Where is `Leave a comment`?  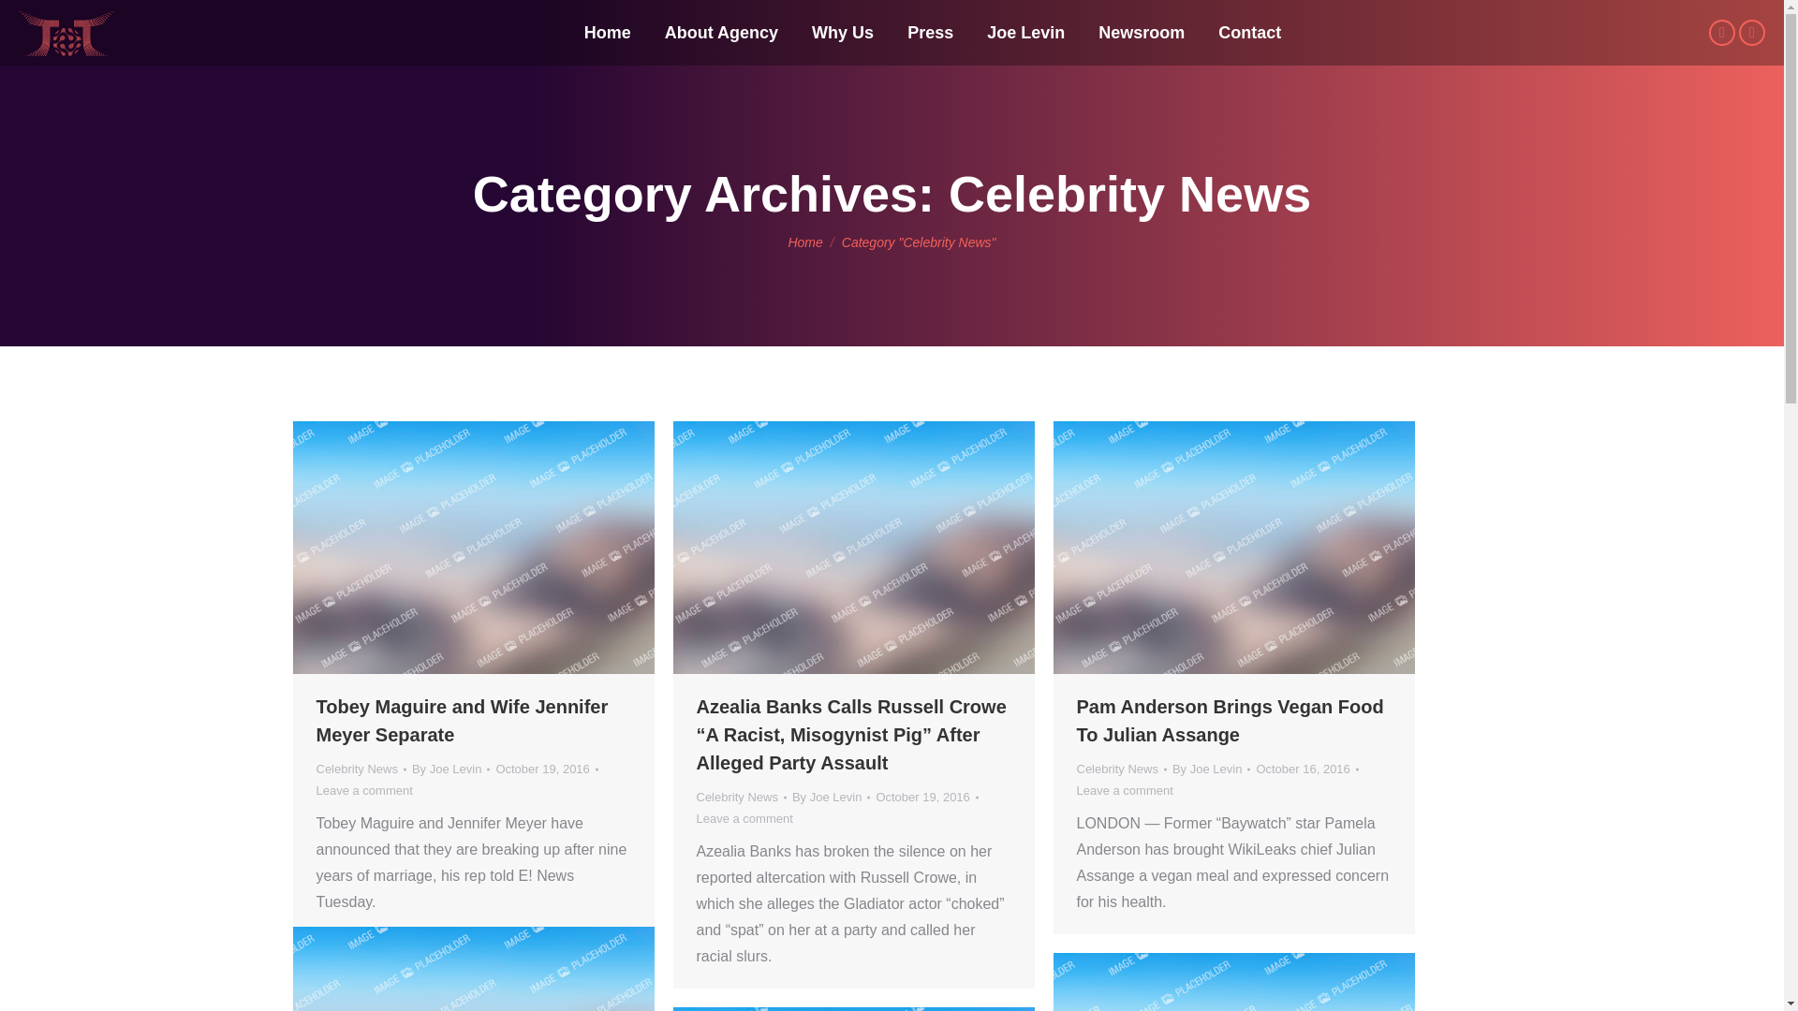
Leave a comment is located at coordinates (744, 818).